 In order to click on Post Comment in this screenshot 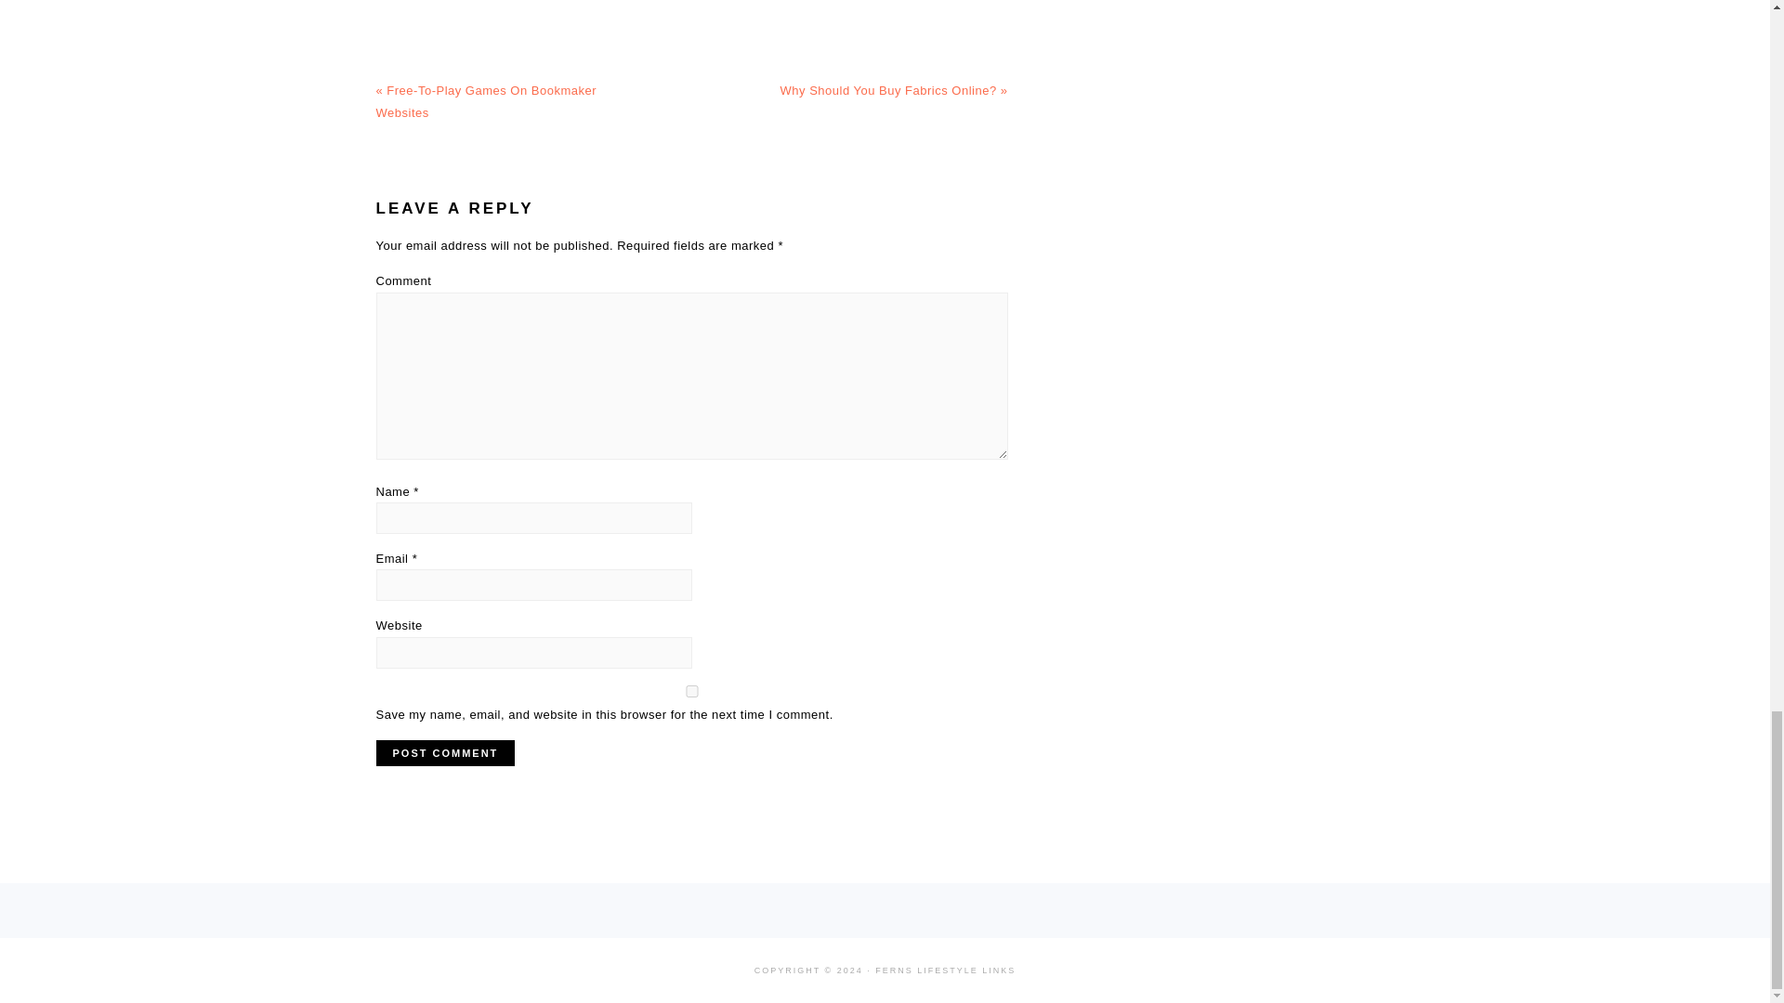, I will do `click(444, 752)`.